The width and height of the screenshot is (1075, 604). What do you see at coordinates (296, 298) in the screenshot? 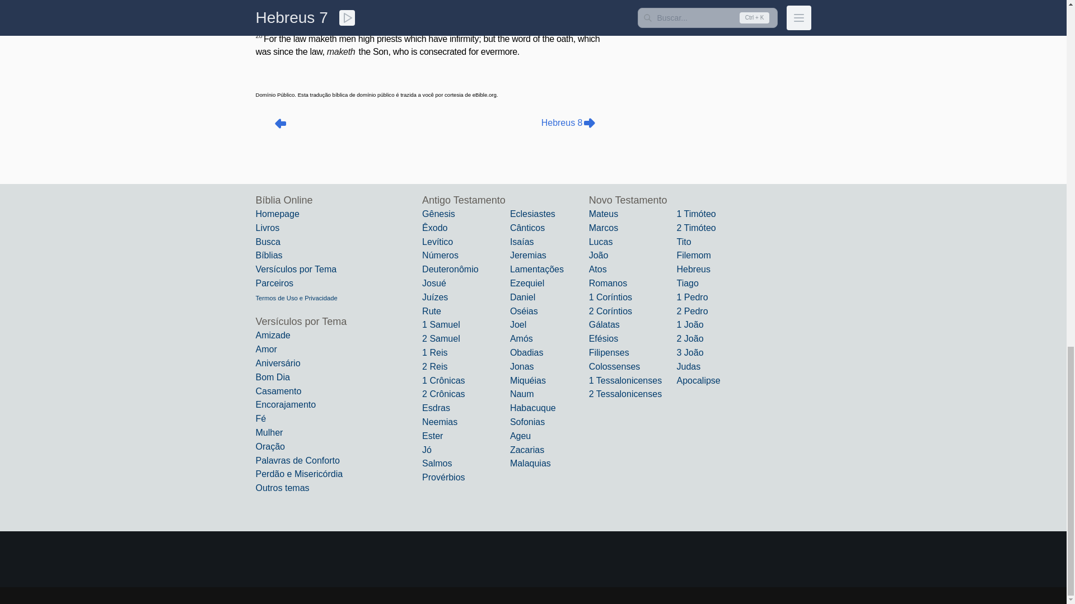
I see `Termos de Uso e Privacidade` at bounding box center [296, 298].